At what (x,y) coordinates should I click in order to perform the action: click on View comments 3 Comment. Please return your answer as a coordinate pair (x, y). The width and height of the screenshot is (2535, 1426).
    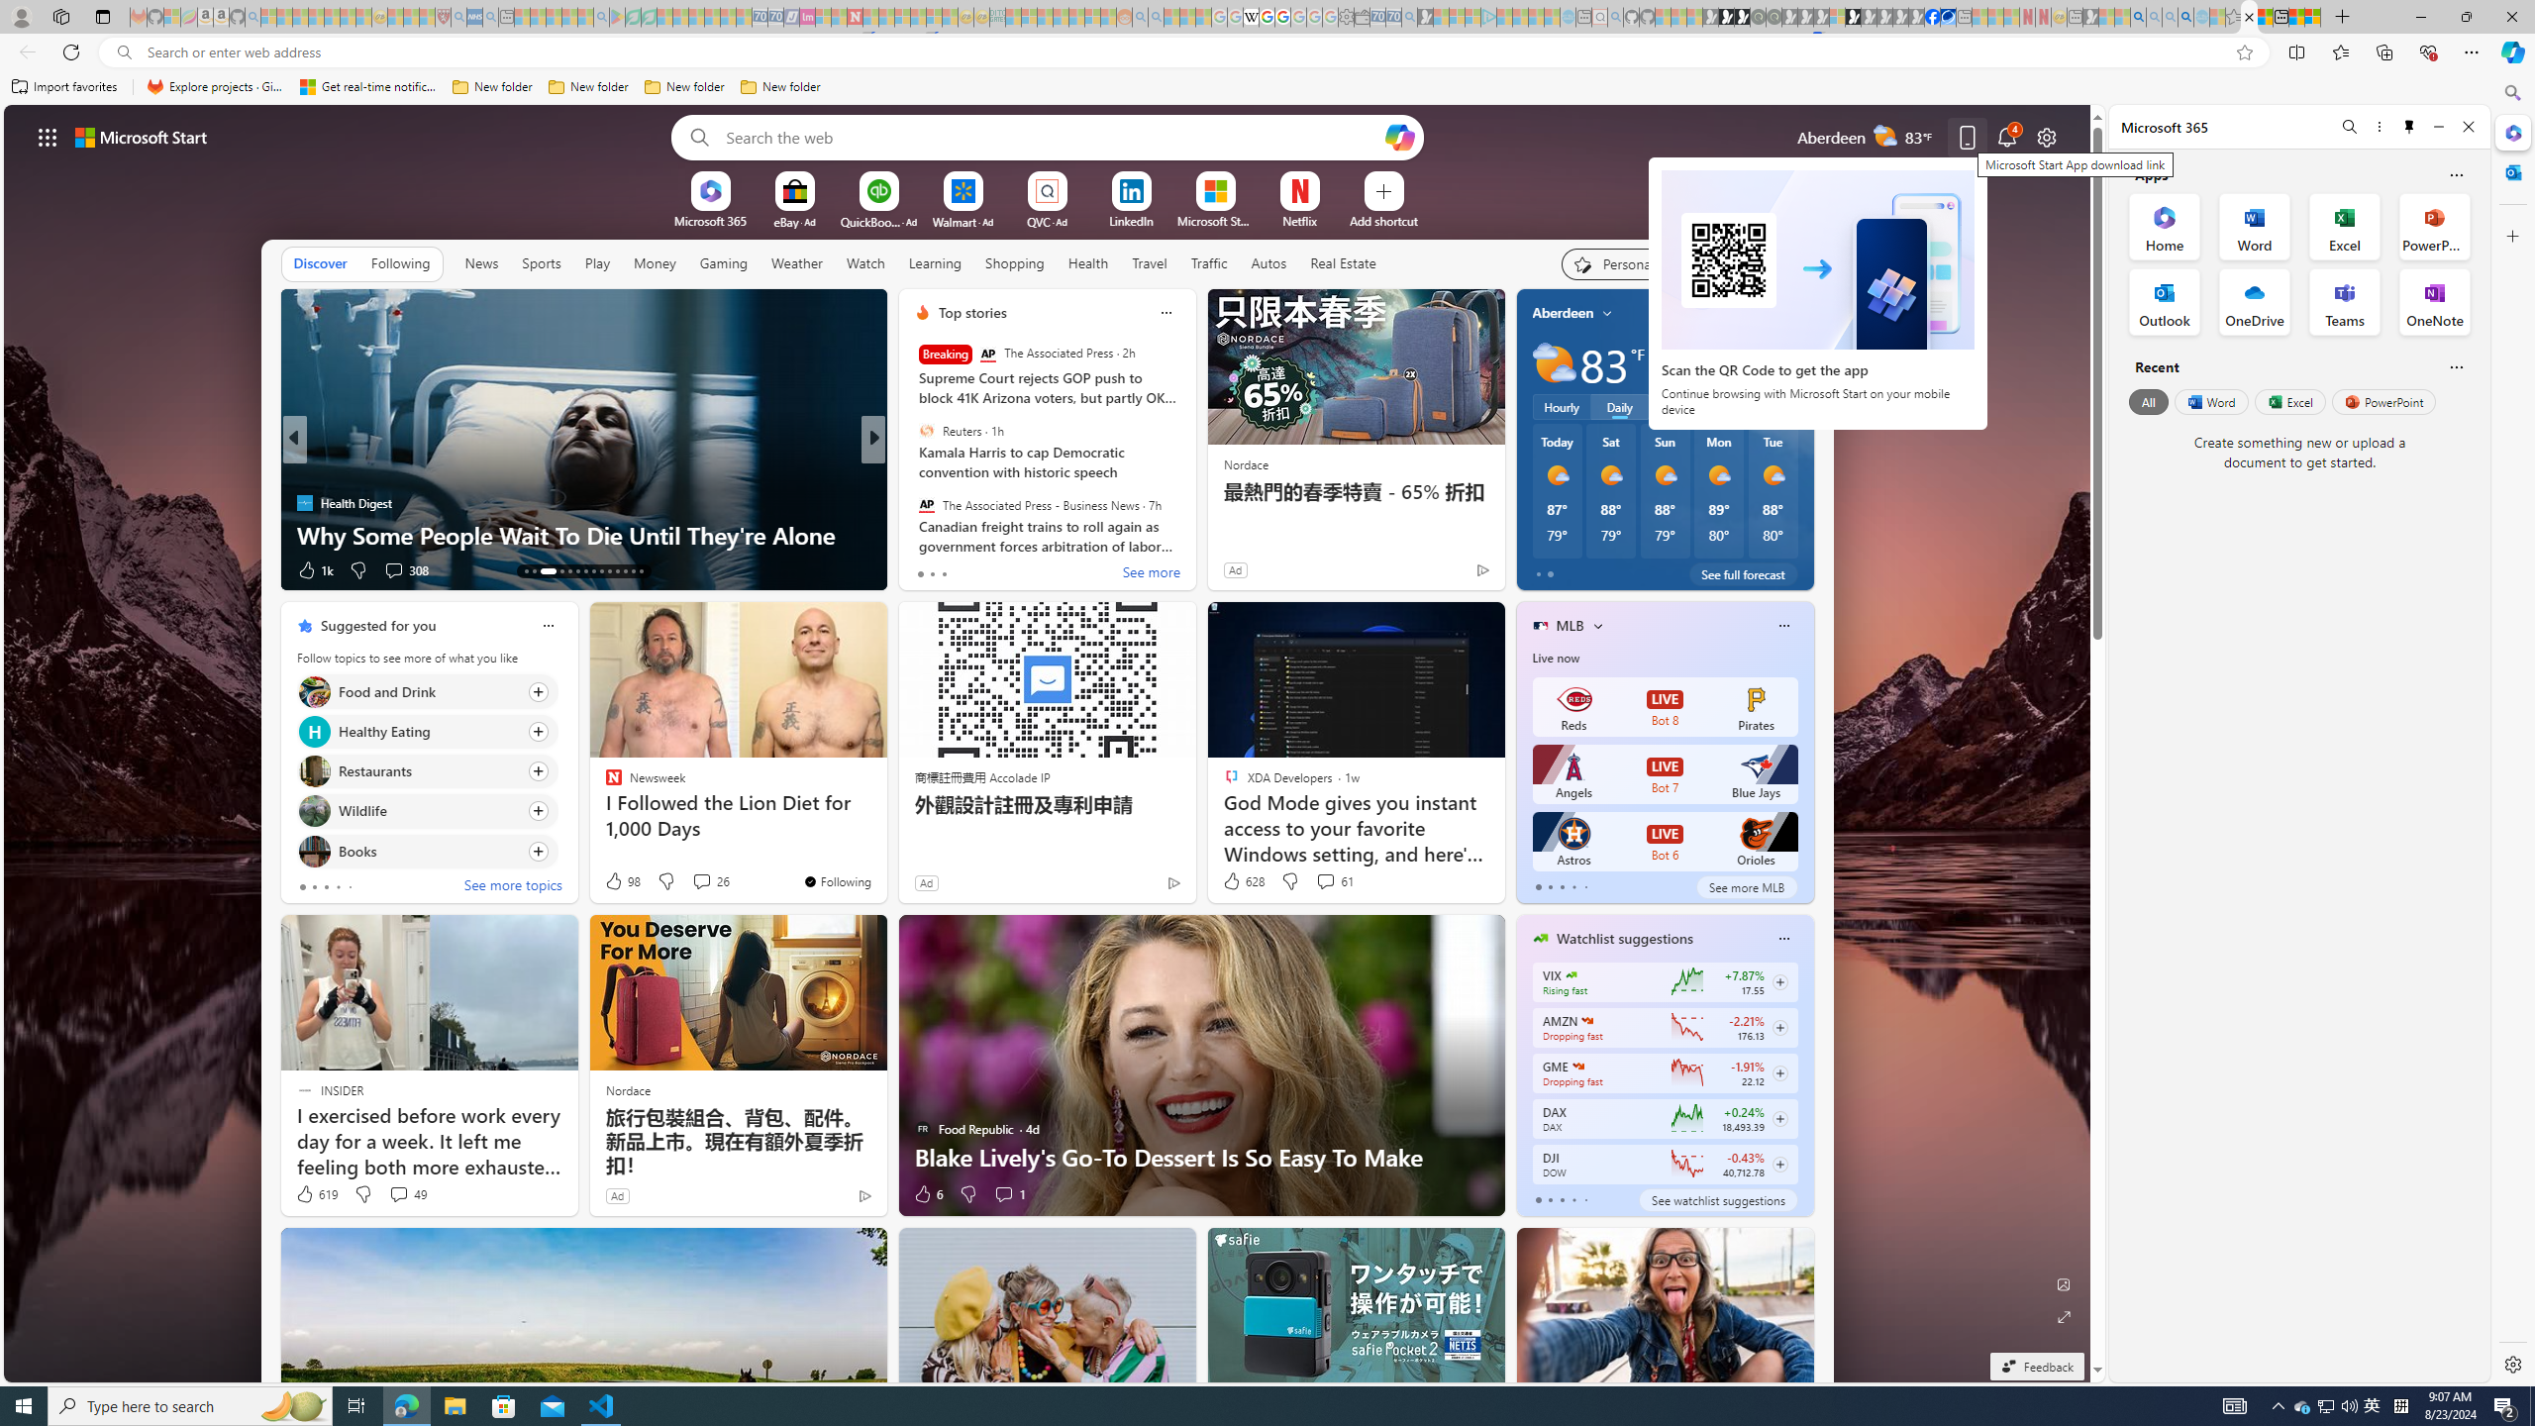
    Looking at the image, I should click on (1004, 569).